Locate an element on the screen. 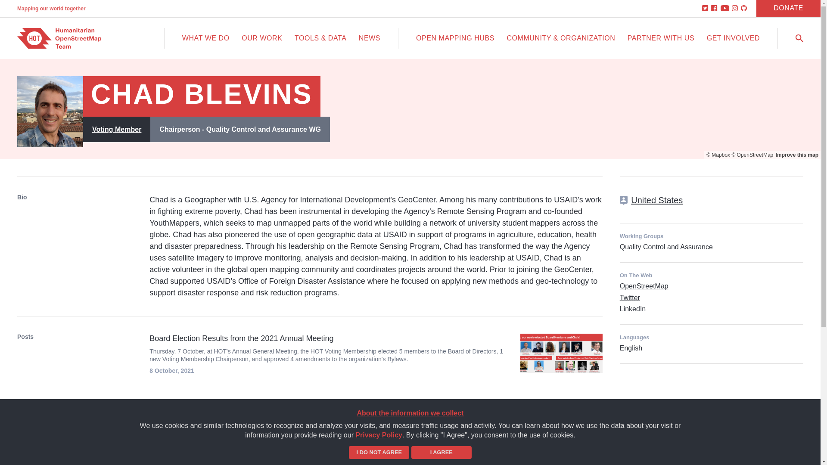 The image size is (827, 465). Improve this map is located at coordinates (797, 155).